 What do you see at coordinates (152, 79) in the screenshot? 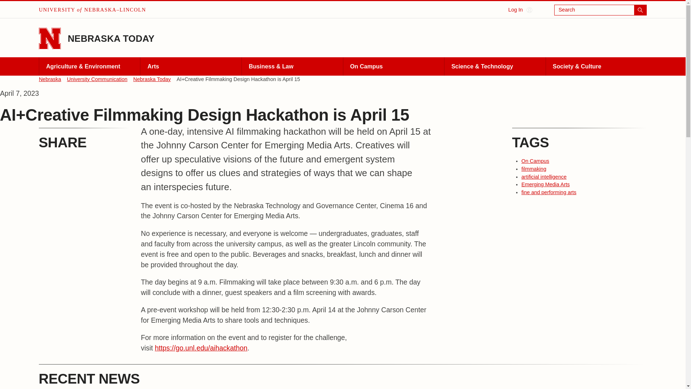
I see `Nebraska Today` at bounding box center [152, 79].